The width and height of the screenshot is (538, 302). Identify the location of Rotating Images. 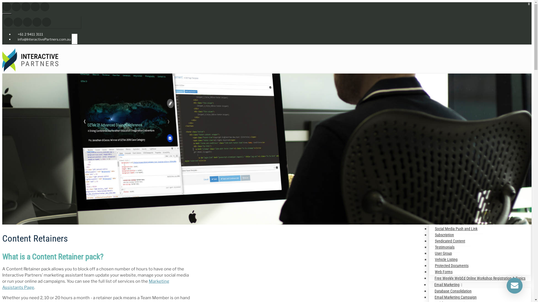
(448, 198).